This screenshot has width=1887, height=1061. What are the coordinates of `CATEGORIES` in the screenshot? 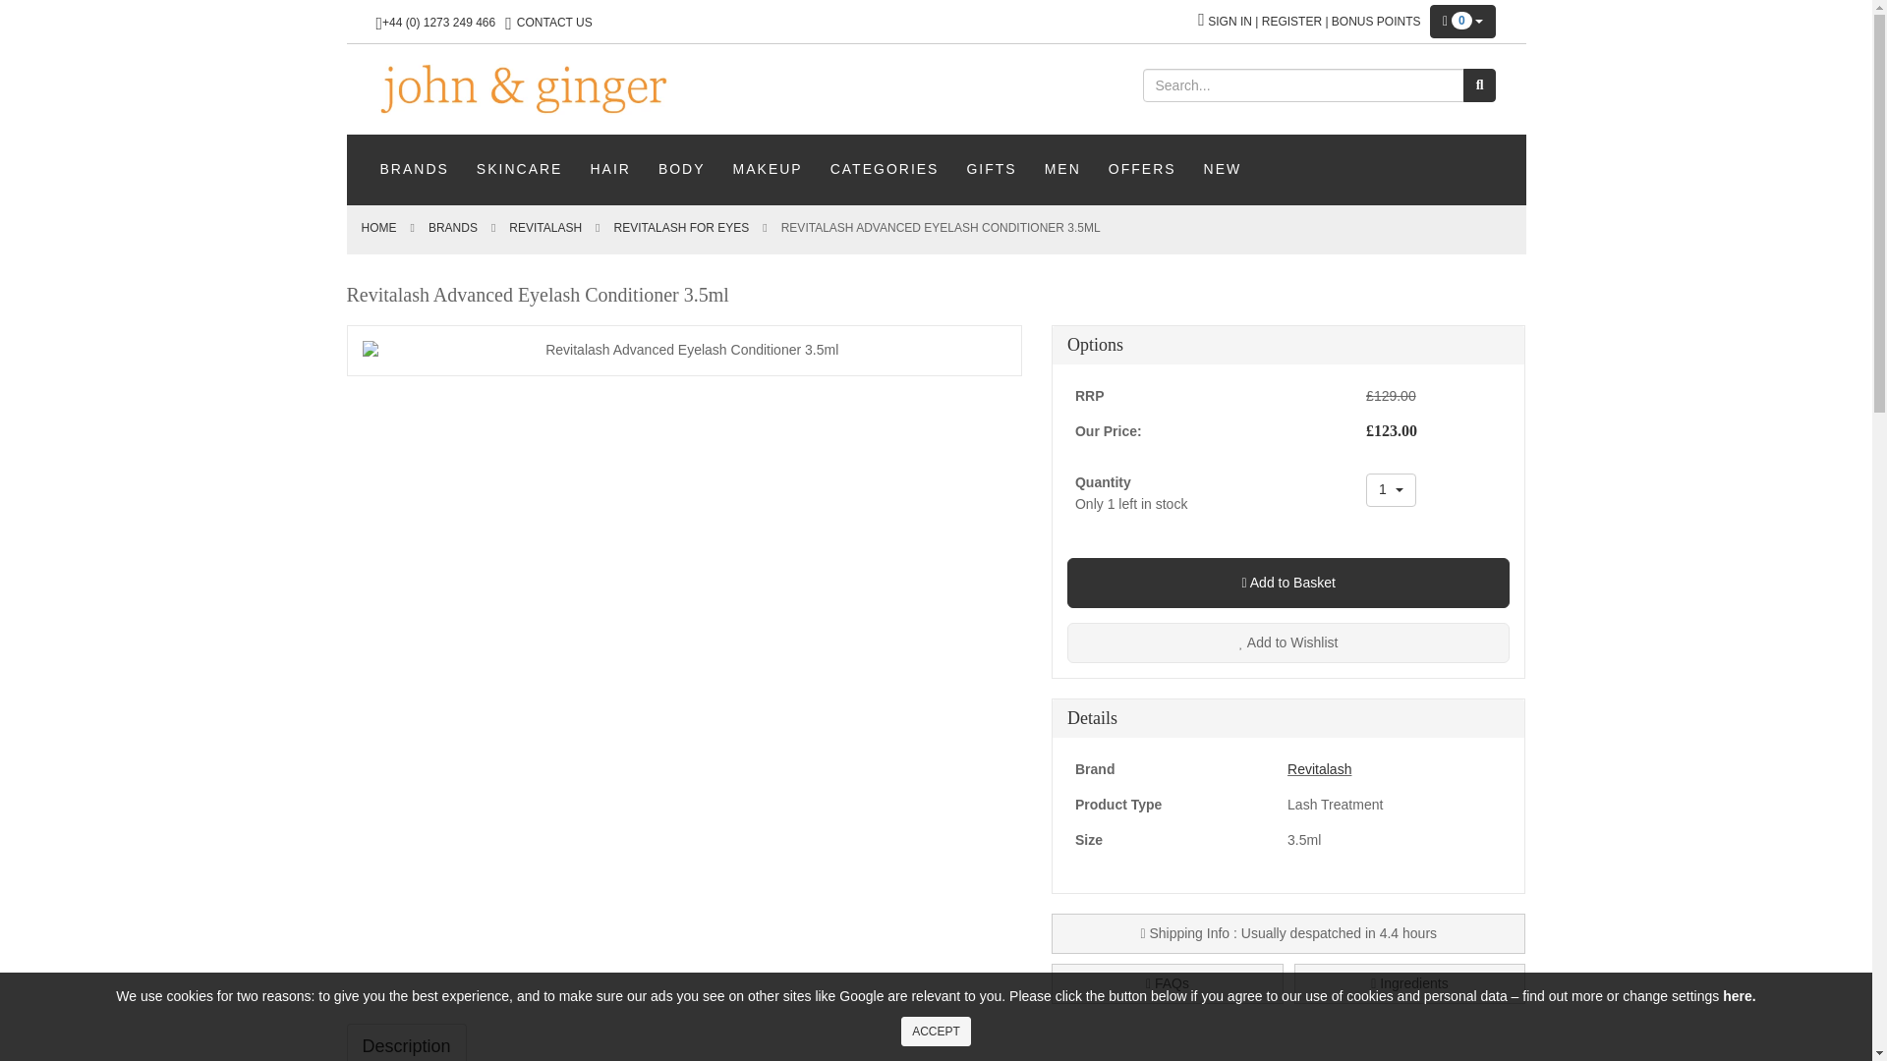 It's located at (1410, 982).